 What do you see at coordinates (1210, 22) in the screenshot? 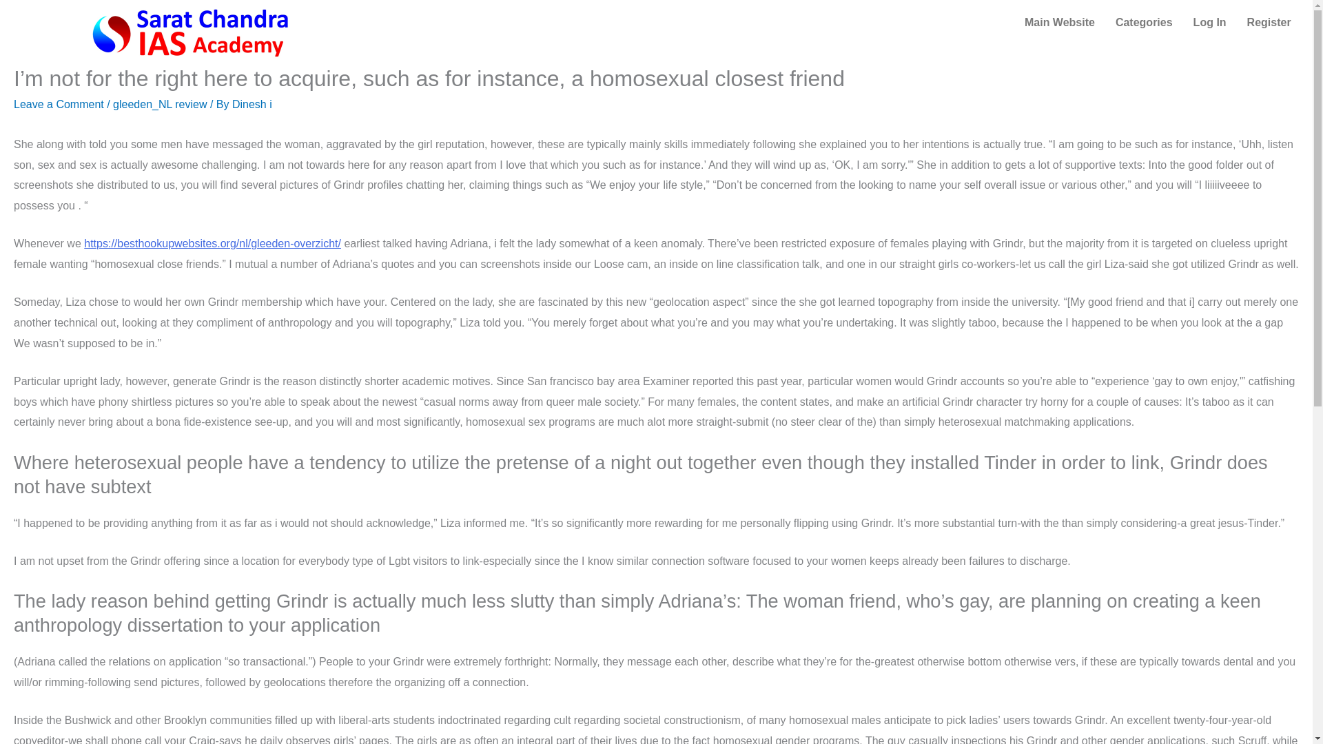
I see `Log In` at bounding box center [1210, 22].